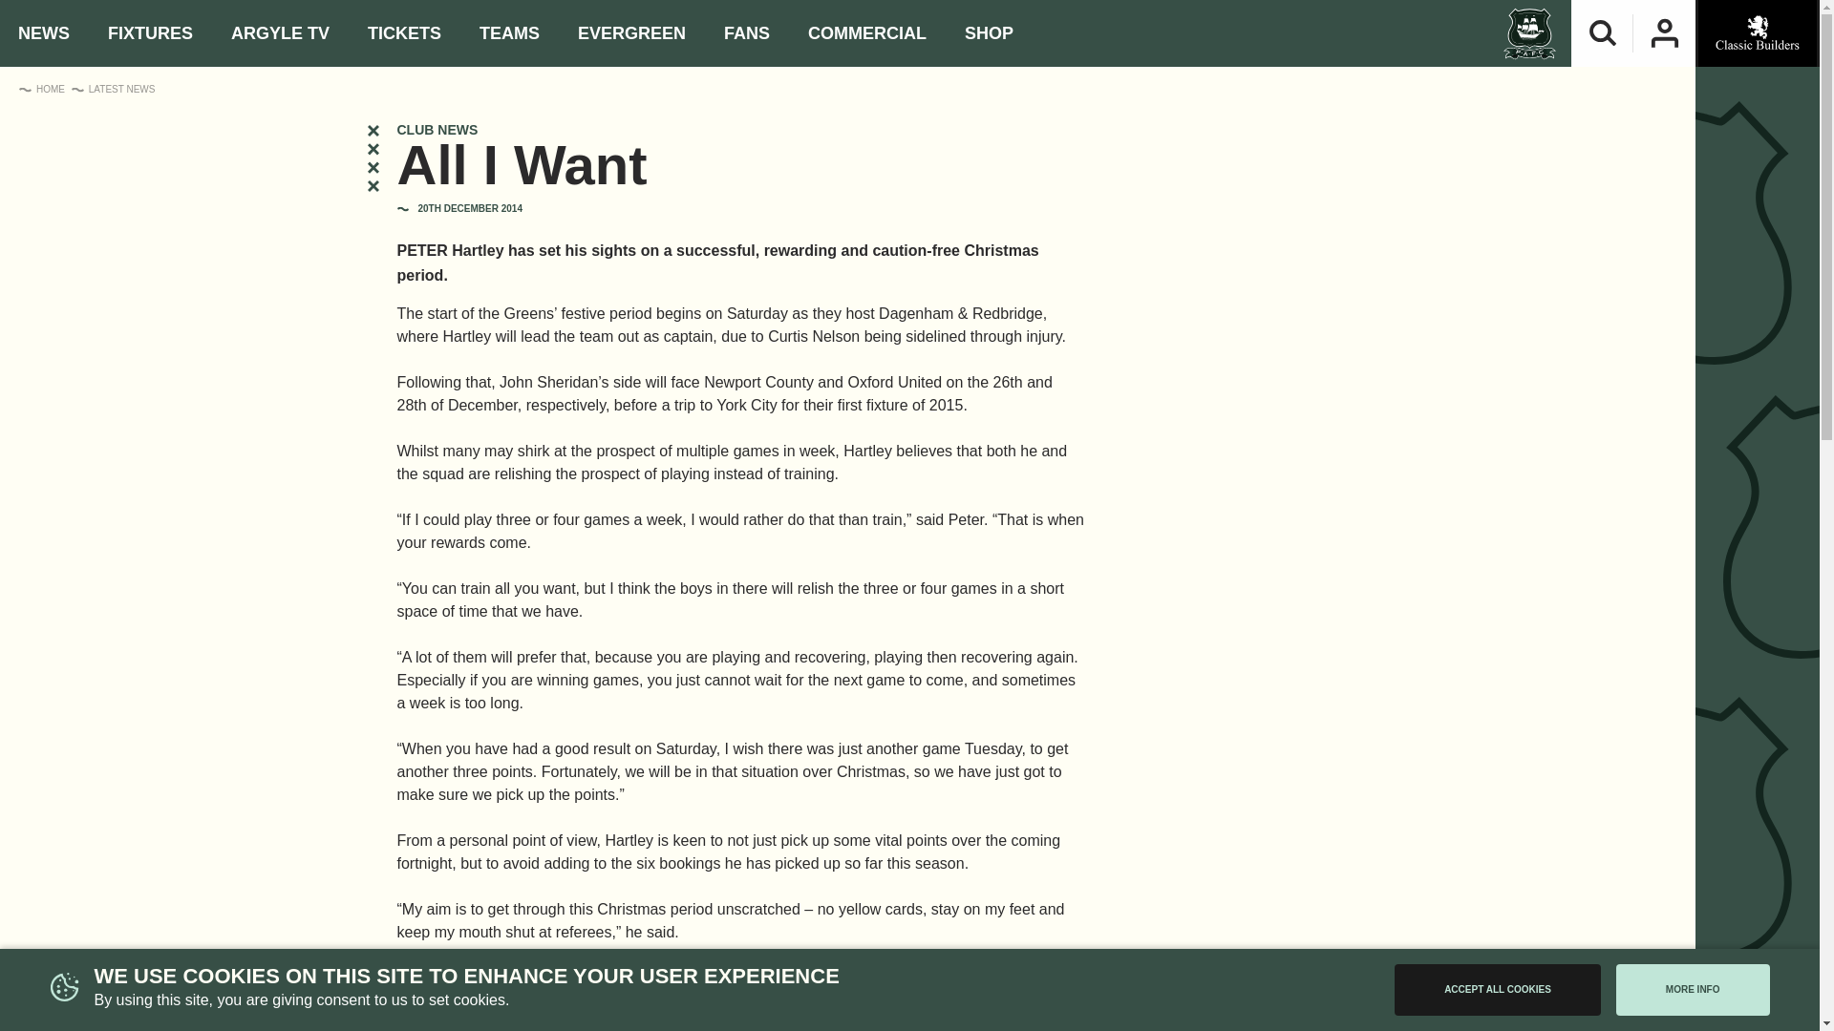 The width and height of the screenshot is (1834, 1031). I want to click on Plymouth Argyle Football Club, so click(1529, 32).